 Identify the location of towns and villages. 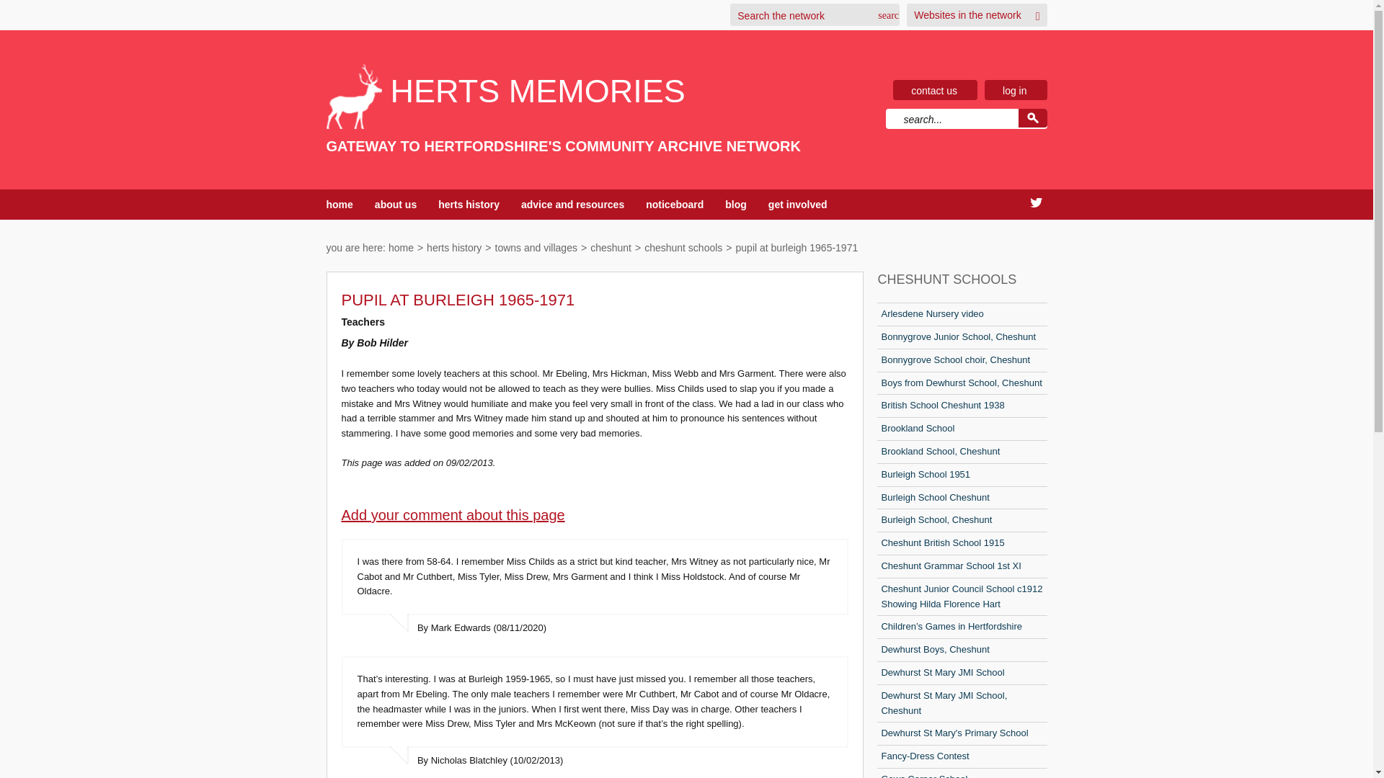
(536, 248).